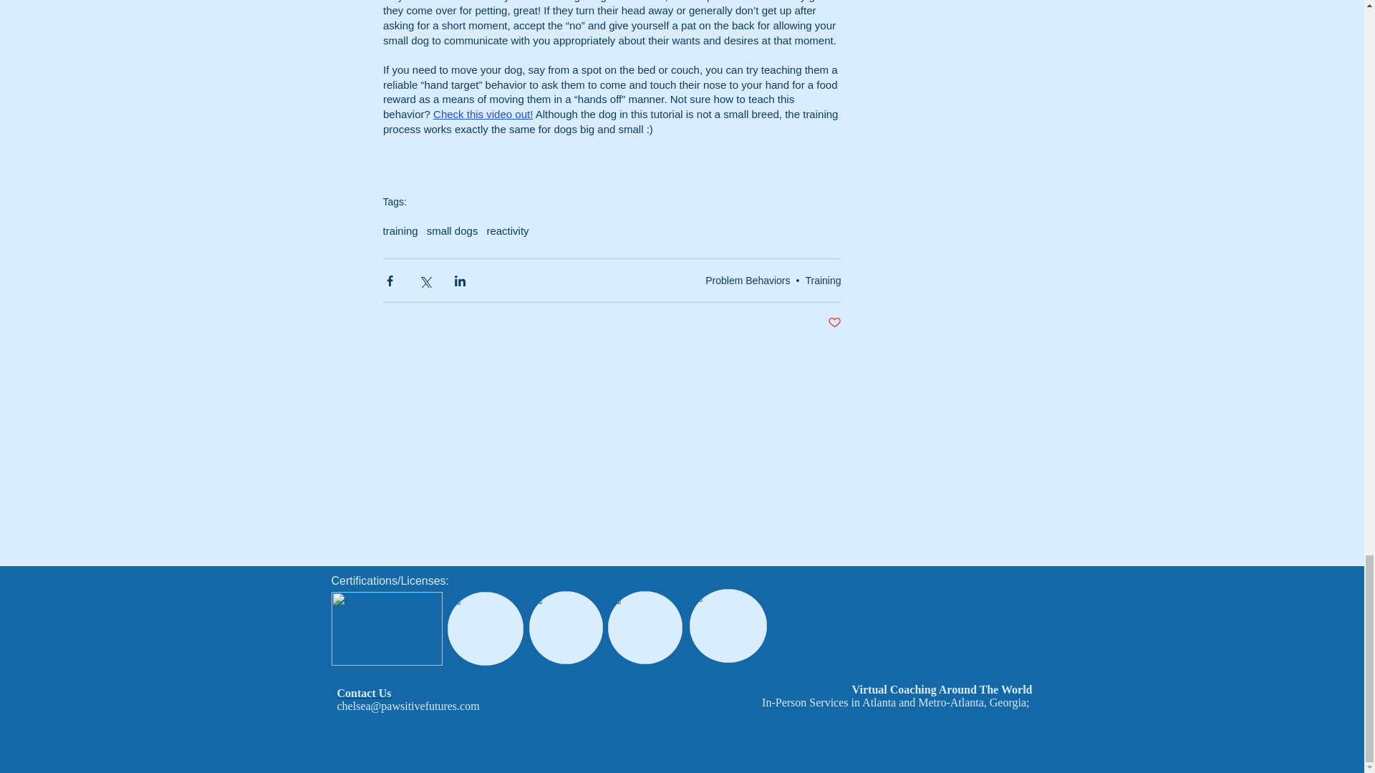 The image size is (1375, 773). I want to click on small dogs, so click(453, 230).